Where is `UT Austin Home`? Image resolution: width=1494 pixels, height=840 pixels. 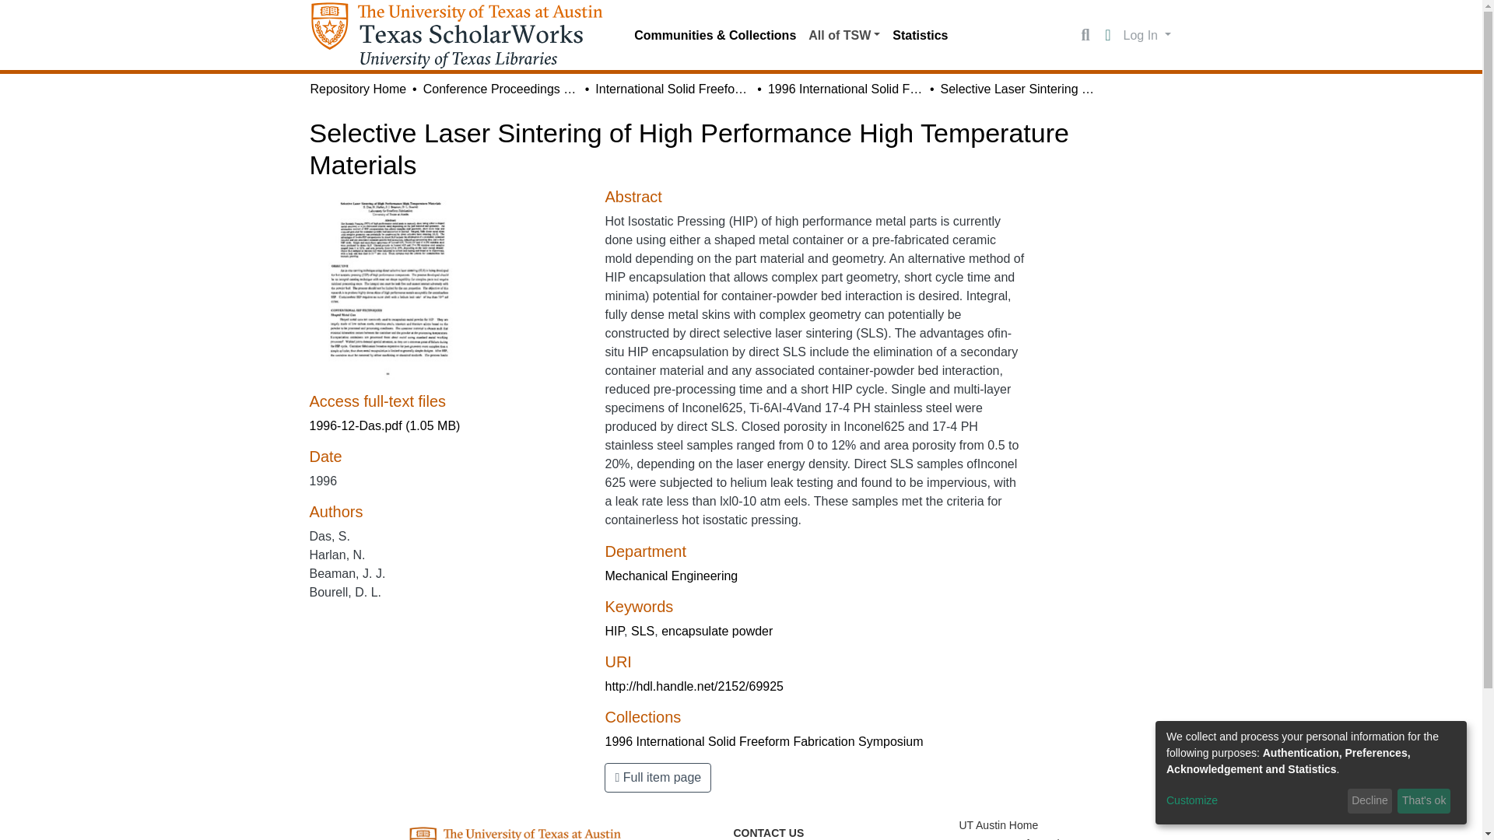
UT Austin Home is located at coordinates (998, 825).